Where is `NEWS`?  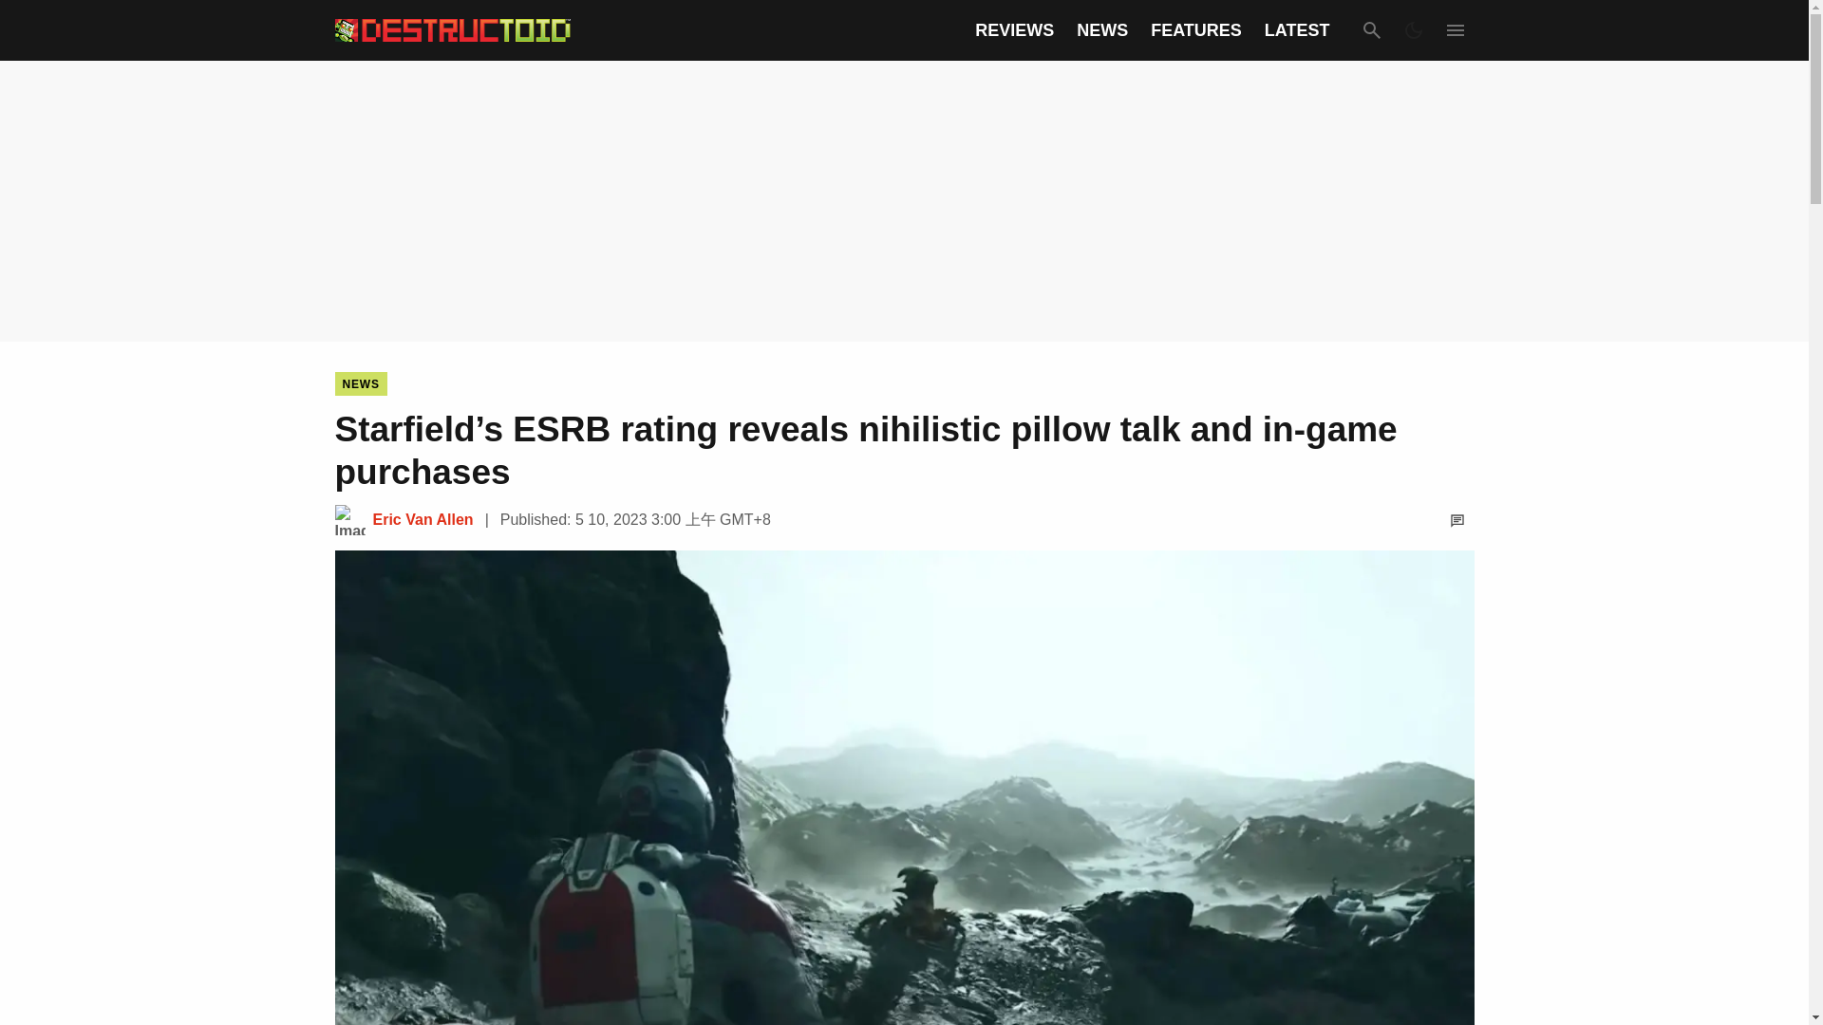
NEWS is located at coordinates (360, 383).